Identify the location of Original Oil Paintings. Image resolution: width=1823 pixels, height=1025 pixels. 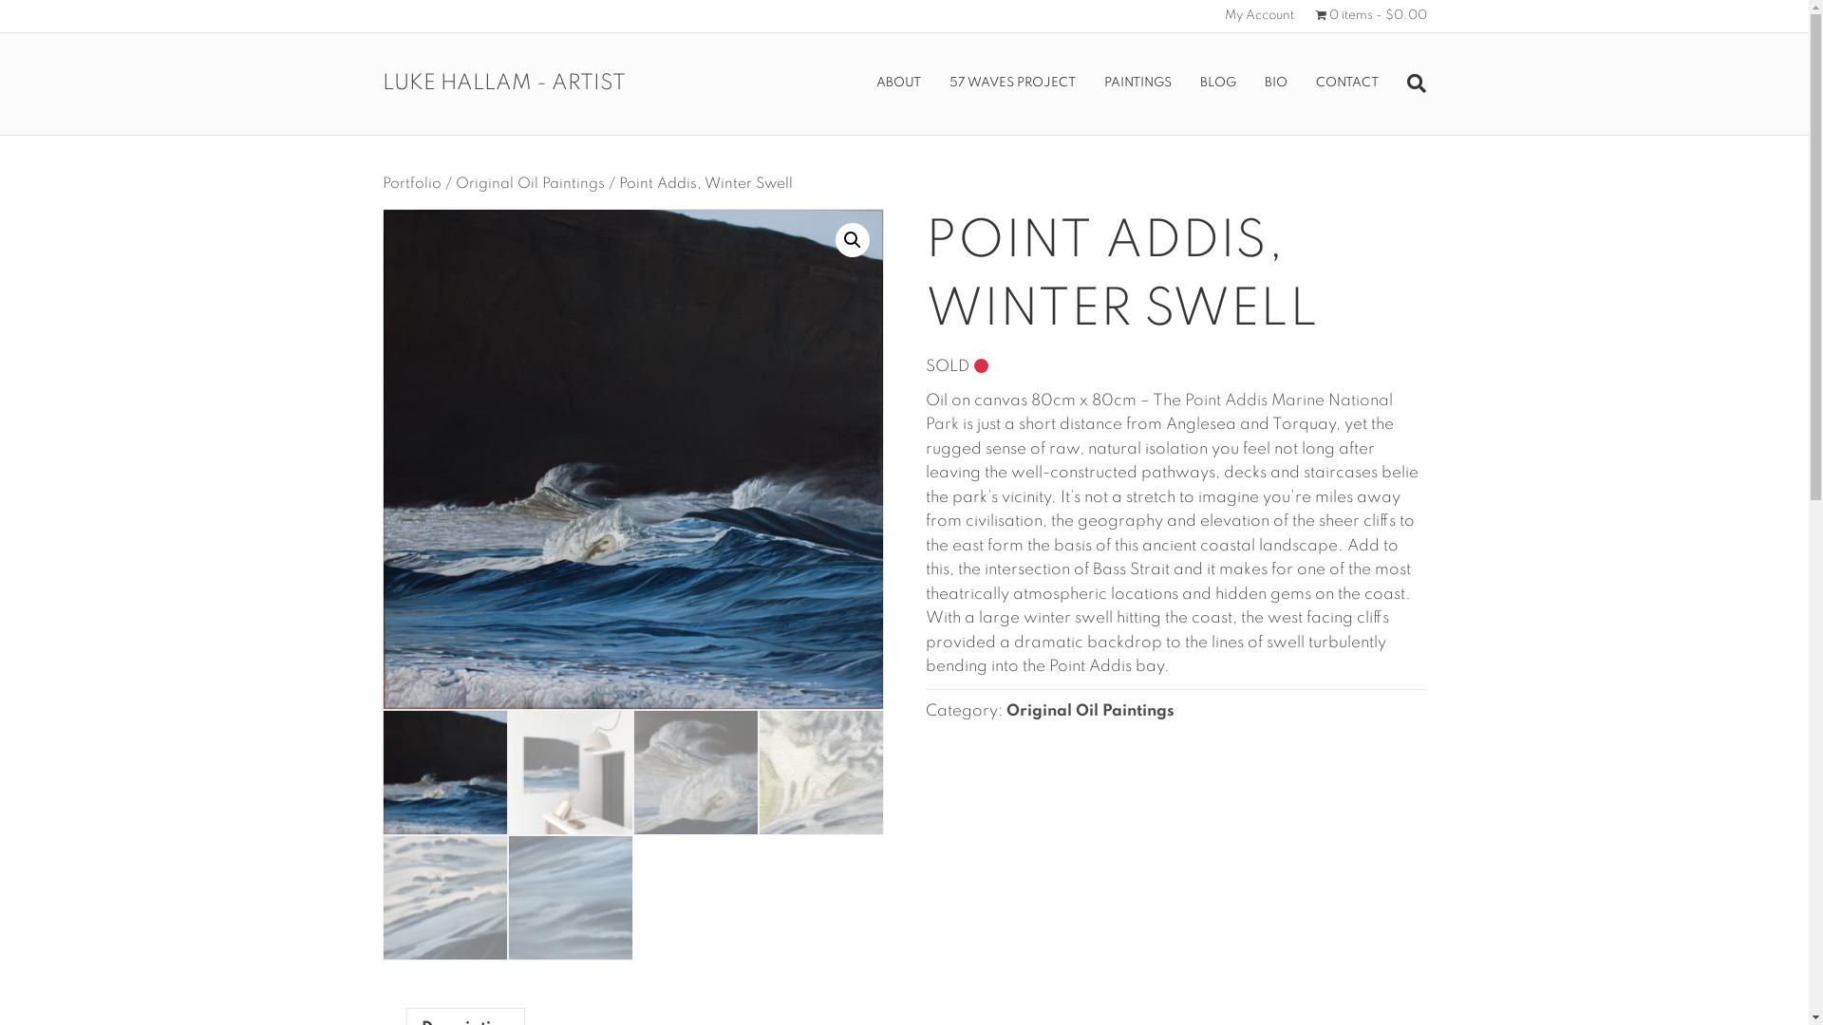
(1090, 712).